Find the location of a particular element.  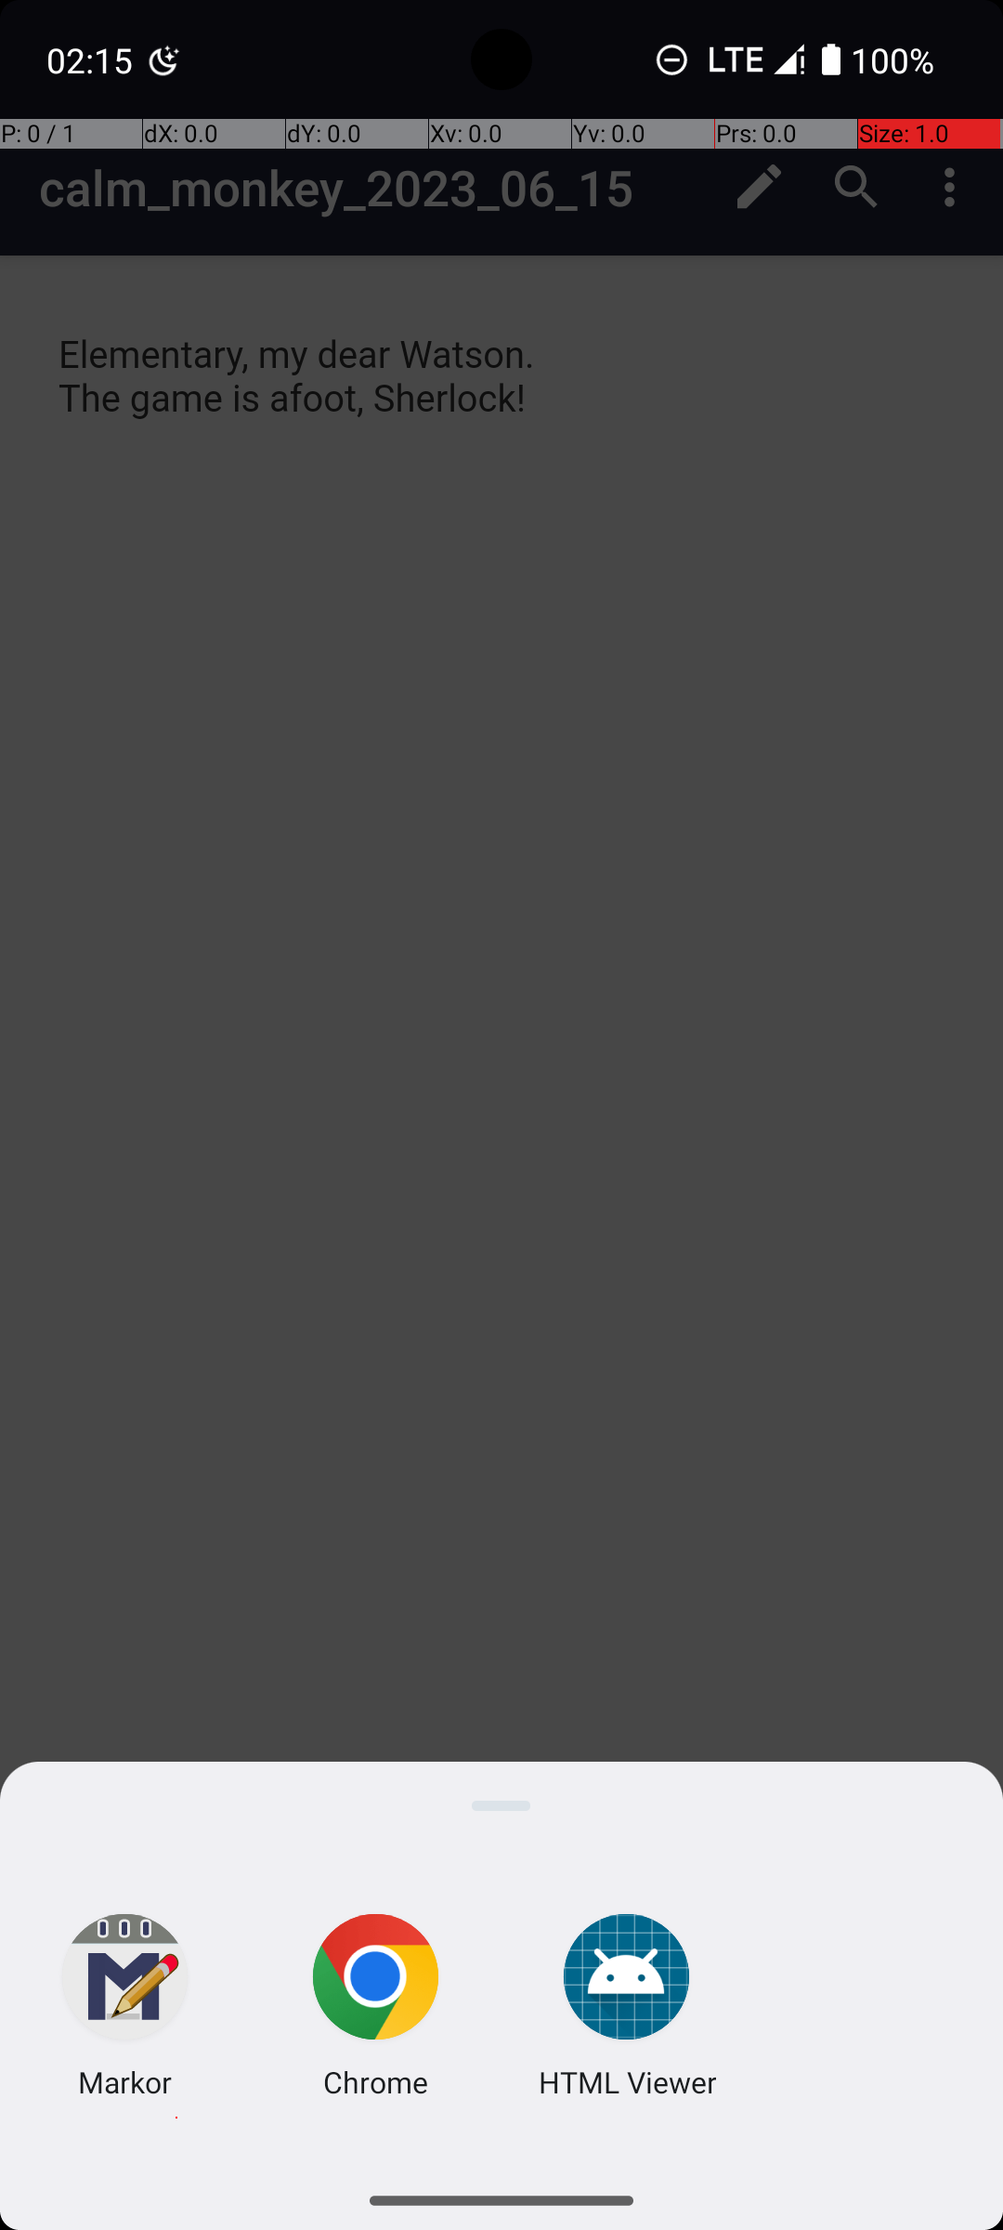

Digital Wellbeing notification: Bedtime mode is on is located at coordinates (164, 59).